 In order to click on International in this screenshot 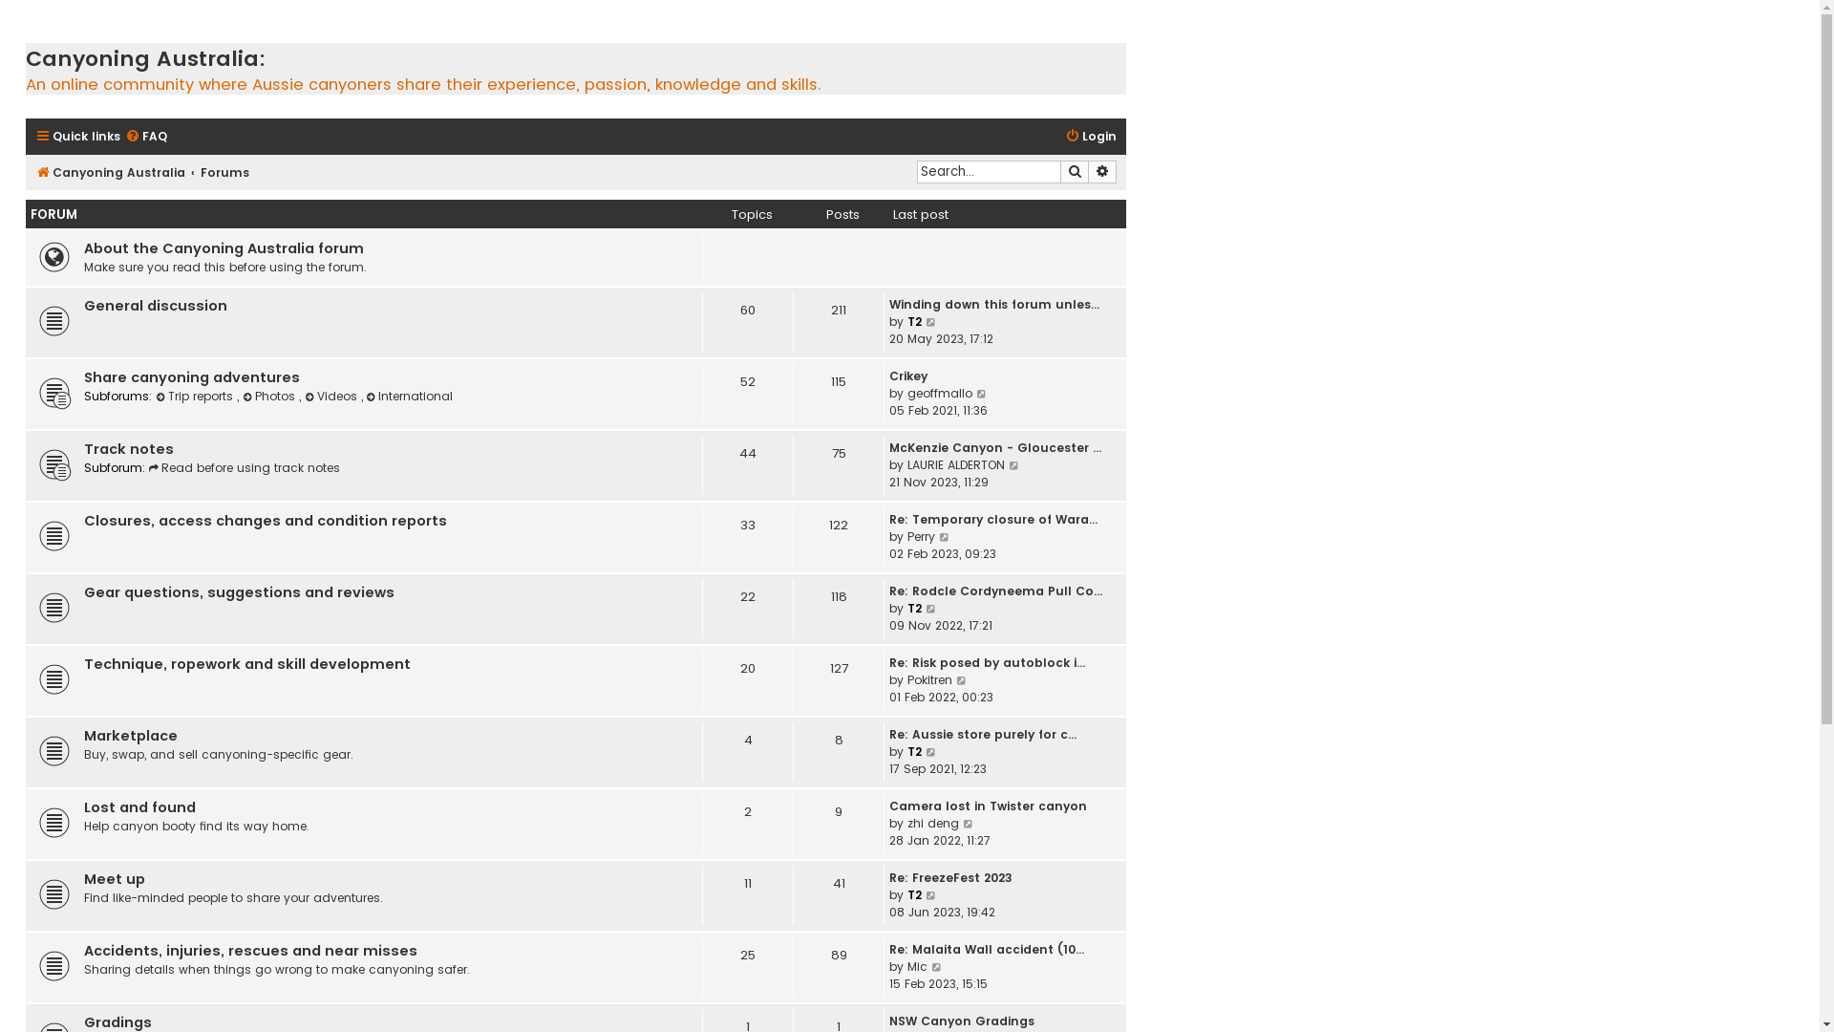, I will do `click(411, 396)`.